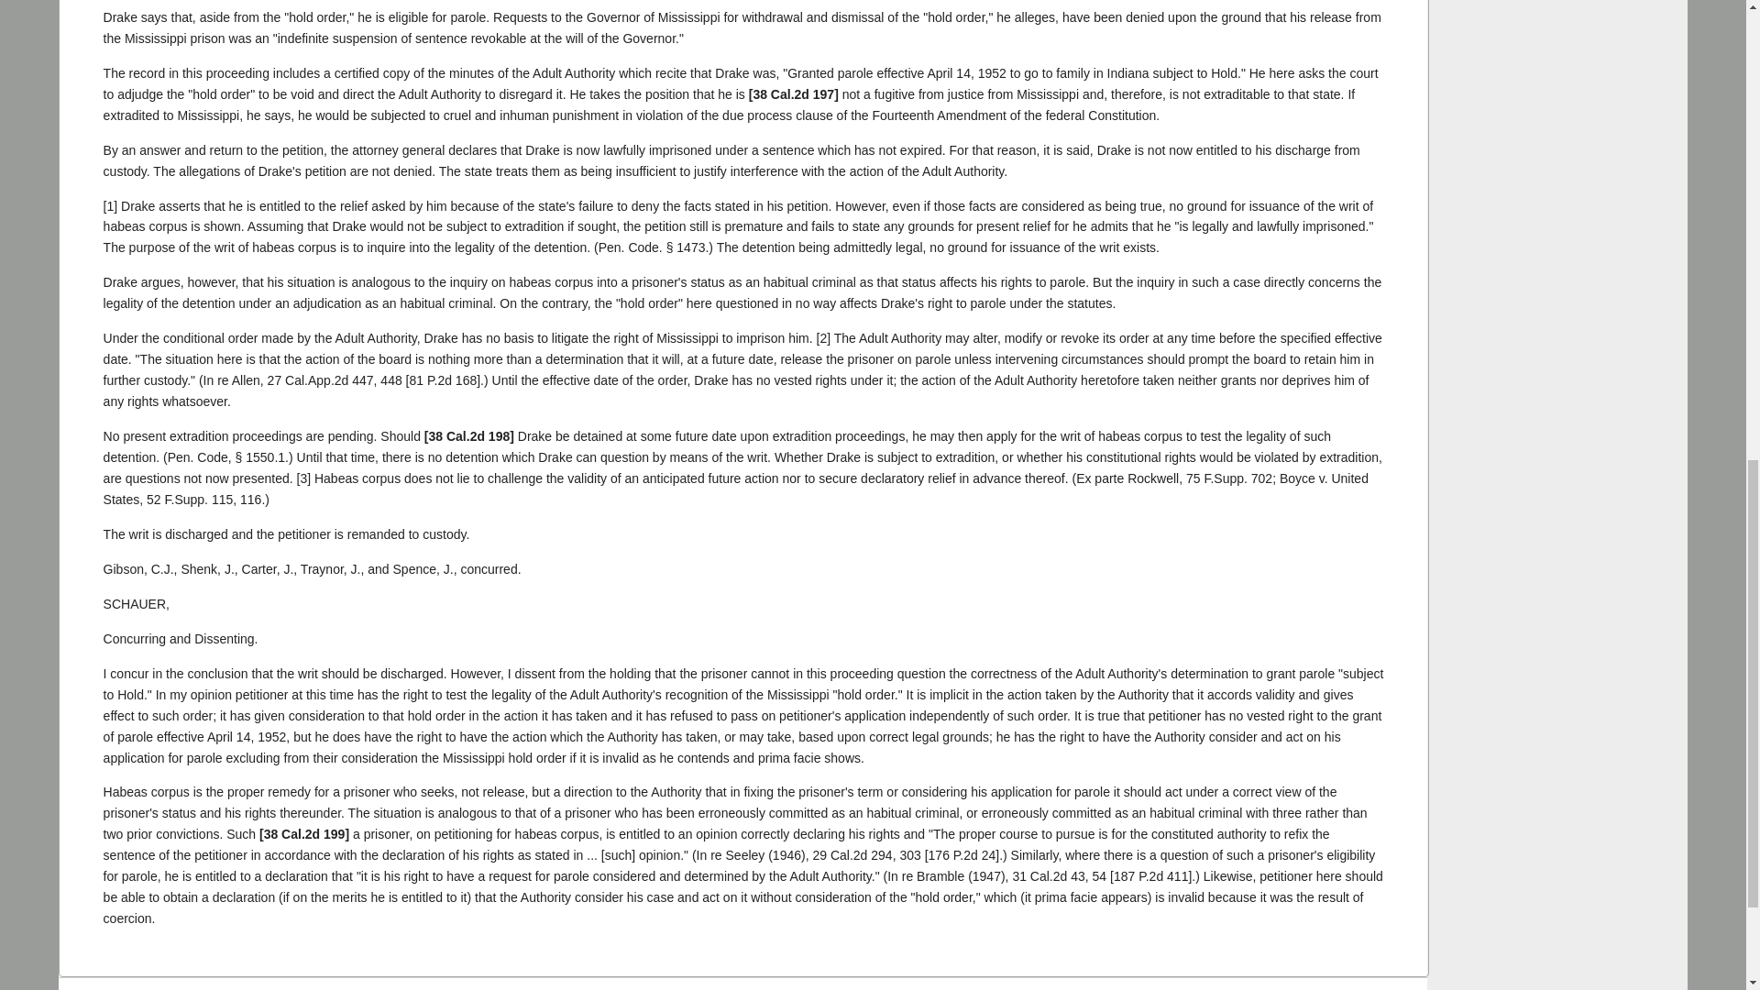 This screenshot has height=990, width=1760. What do you see at coordinates (852, 854) in the screenshot?
I see `In re Seeley` at bounding box center [852, 854].